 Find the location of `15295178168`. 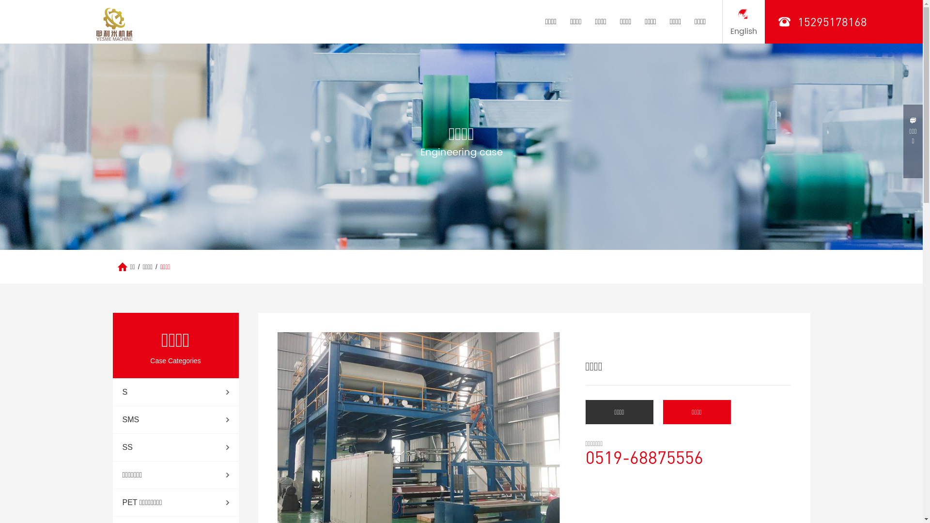

15295178168 is located at coordinates (832, 22).